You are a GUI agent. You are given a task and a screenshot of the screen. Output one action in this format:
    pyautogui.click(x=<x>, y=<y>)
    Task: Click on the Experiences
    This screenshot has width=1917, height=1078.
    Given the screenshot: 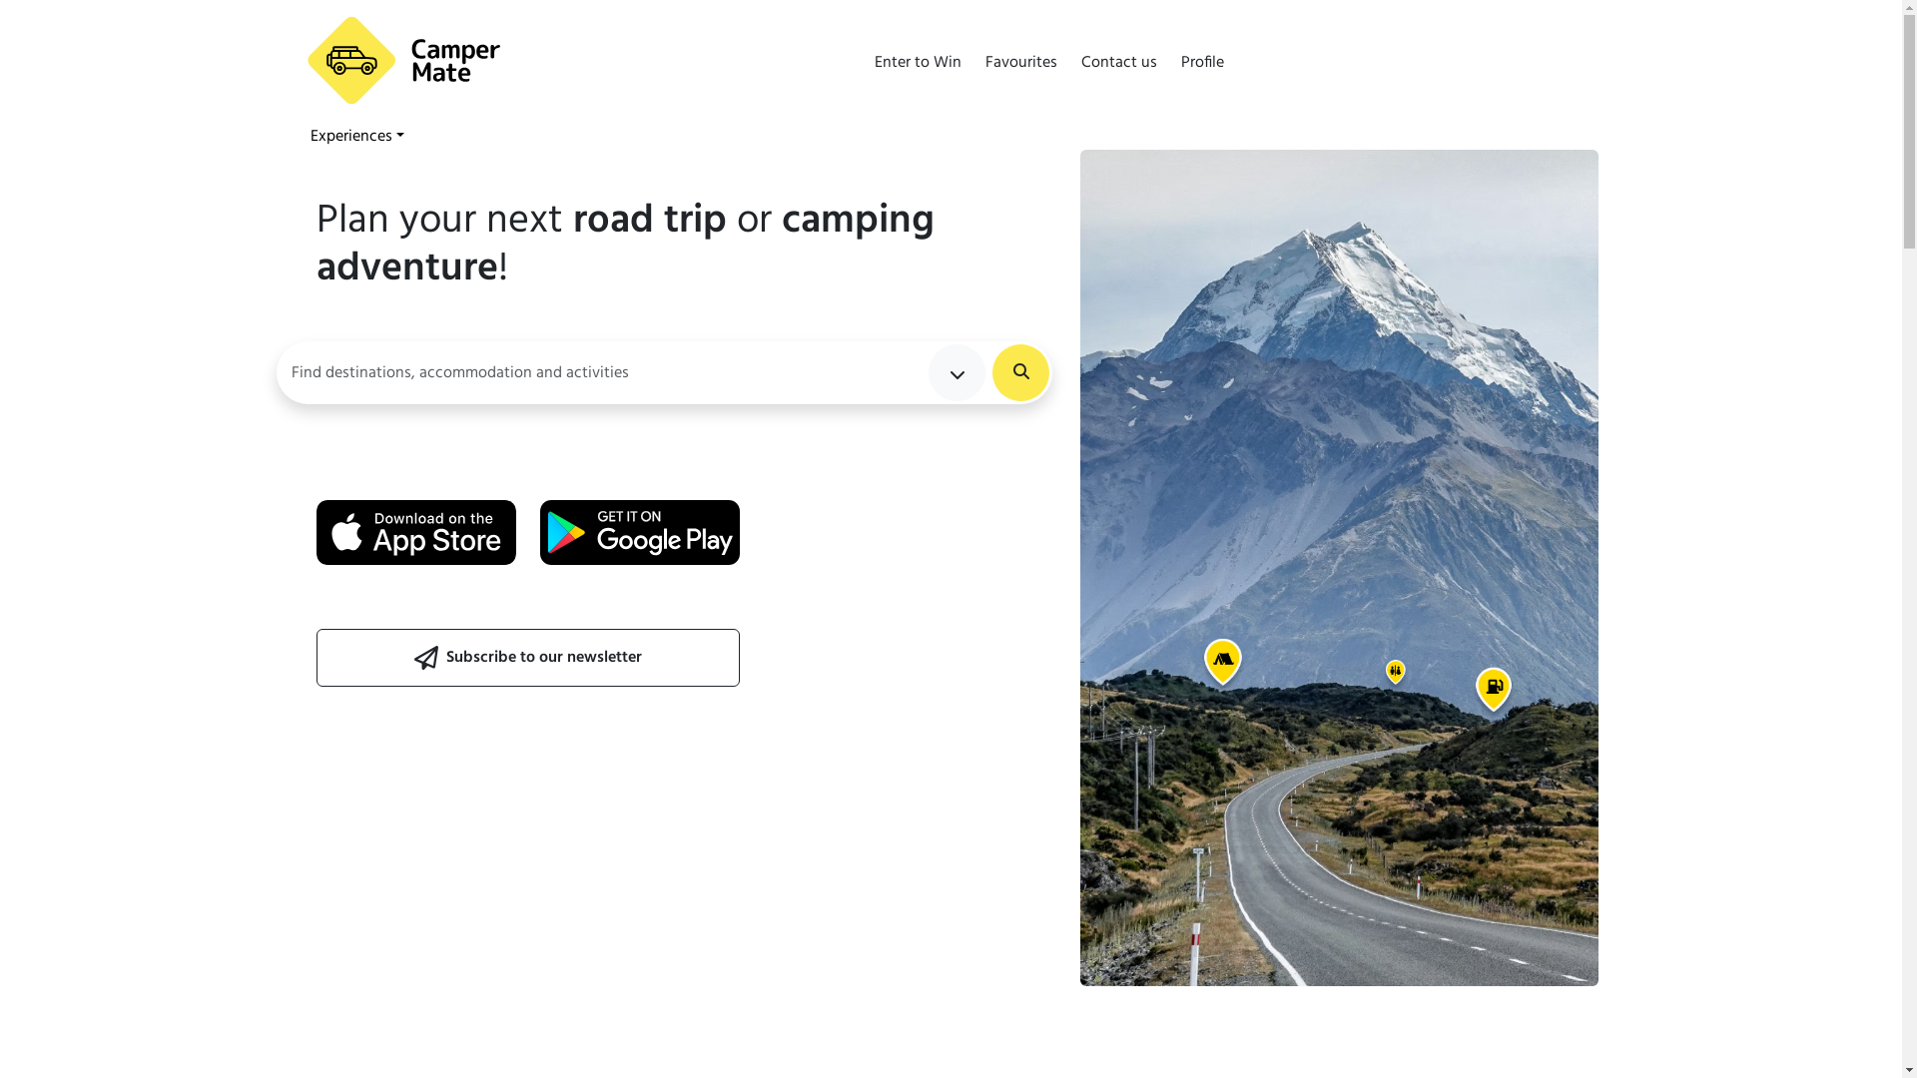 What is the action you would take?
    pyautogui.click(x=356, y=136)
    